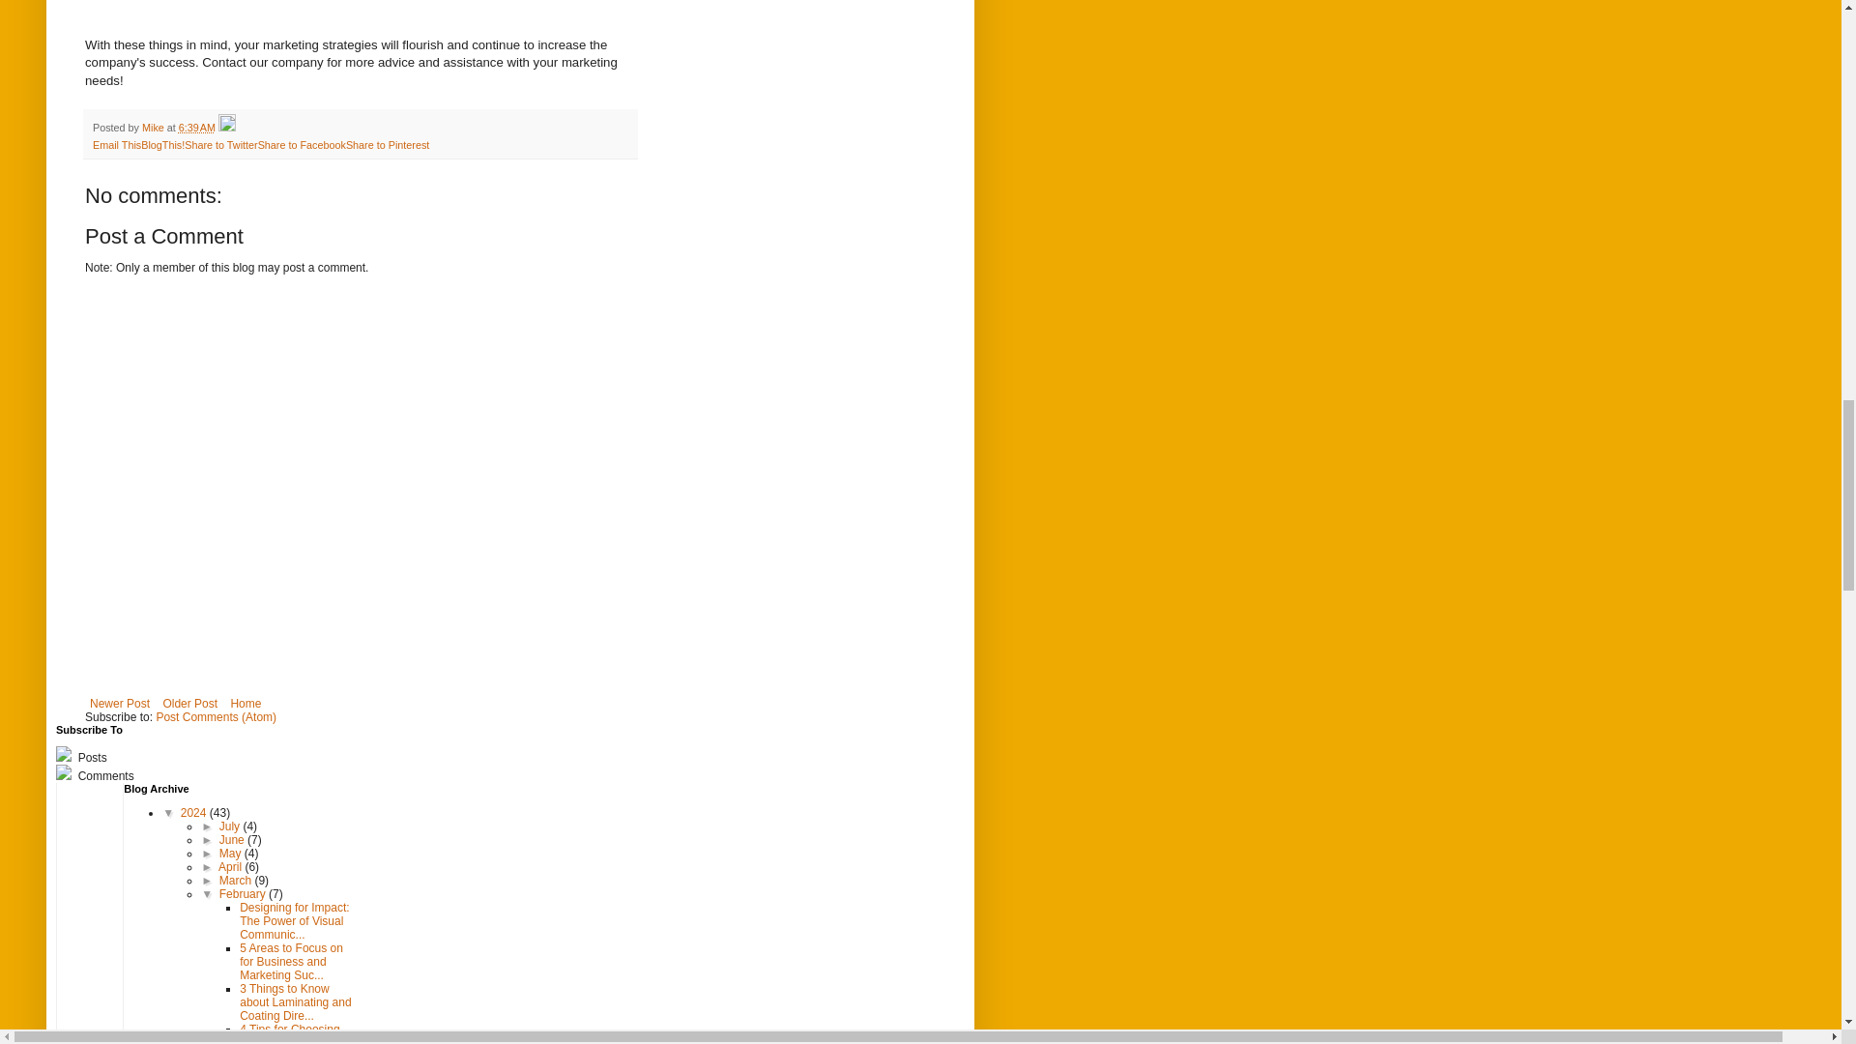  Describe the element at coordinates (120, 704) in the screenshot. I see `Newer Post` at that location.